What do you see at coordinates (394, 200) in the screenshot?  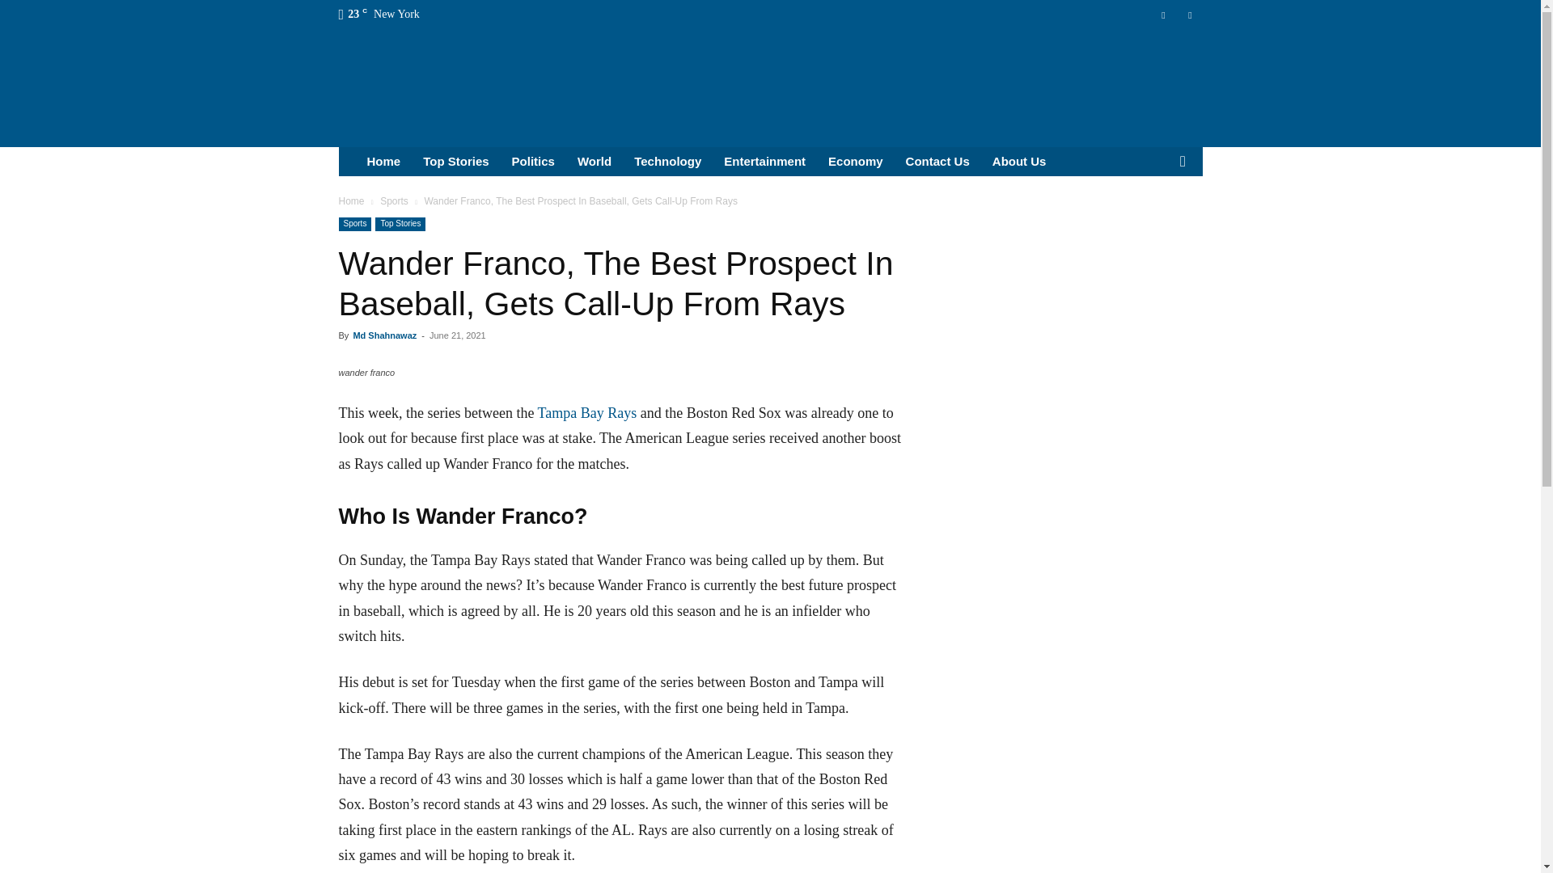 I see `View all posts in Sports` at bounding box center [394, 200].